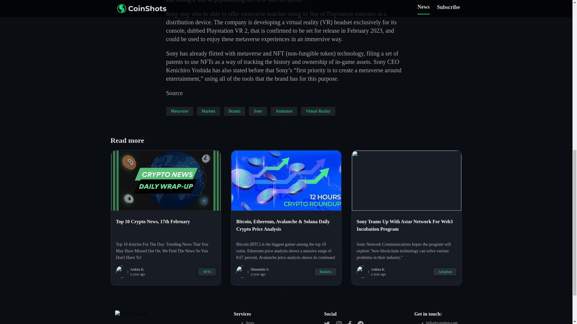  What do you see at coordinates (284, 111) in the screenshot?
I see `Animaton` at bounding box center [284, 111].